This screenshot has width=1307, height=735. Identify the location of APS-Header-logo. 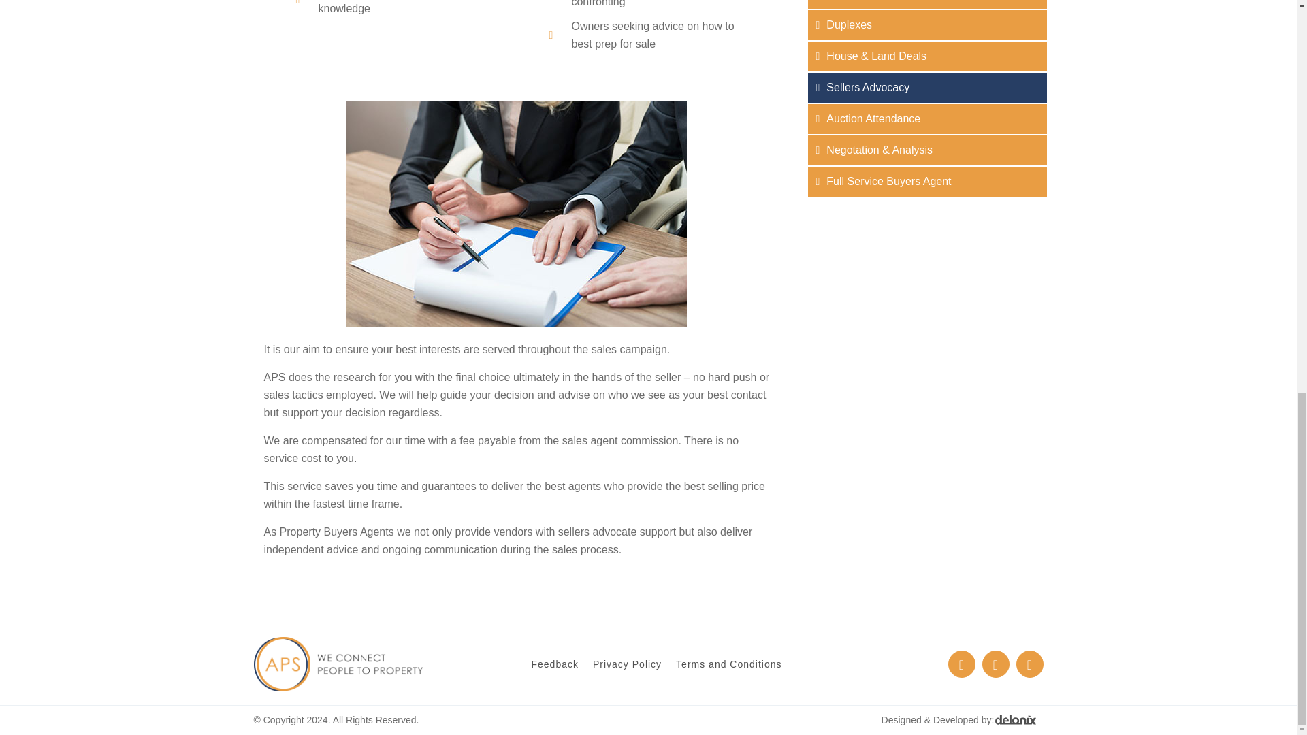
(338, 664).